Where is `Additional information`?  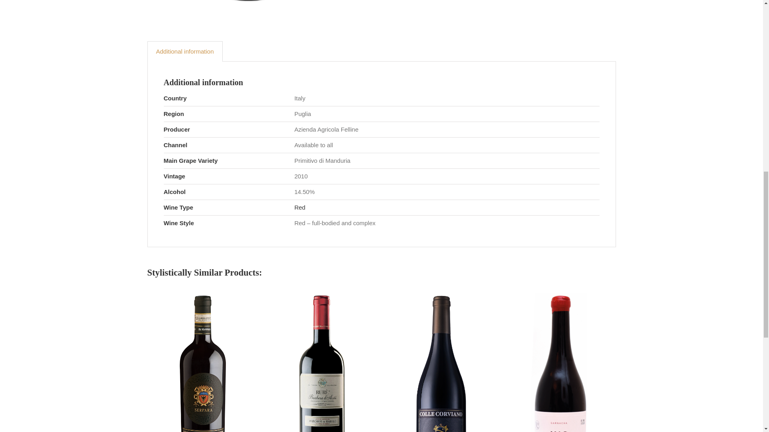
Additional information is located at coordinates (185, 51).